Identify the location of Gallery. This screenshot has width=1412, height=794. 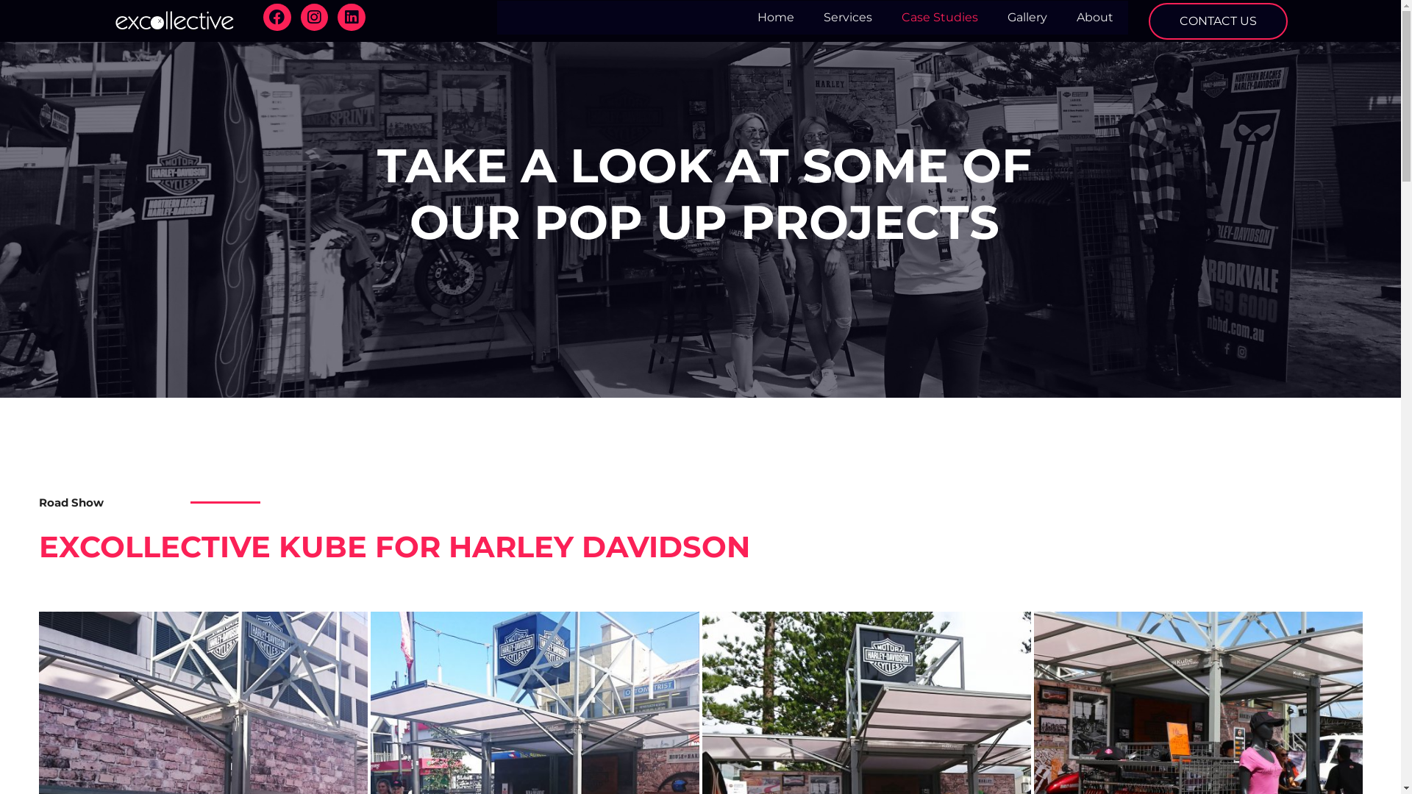
(1027, 17).